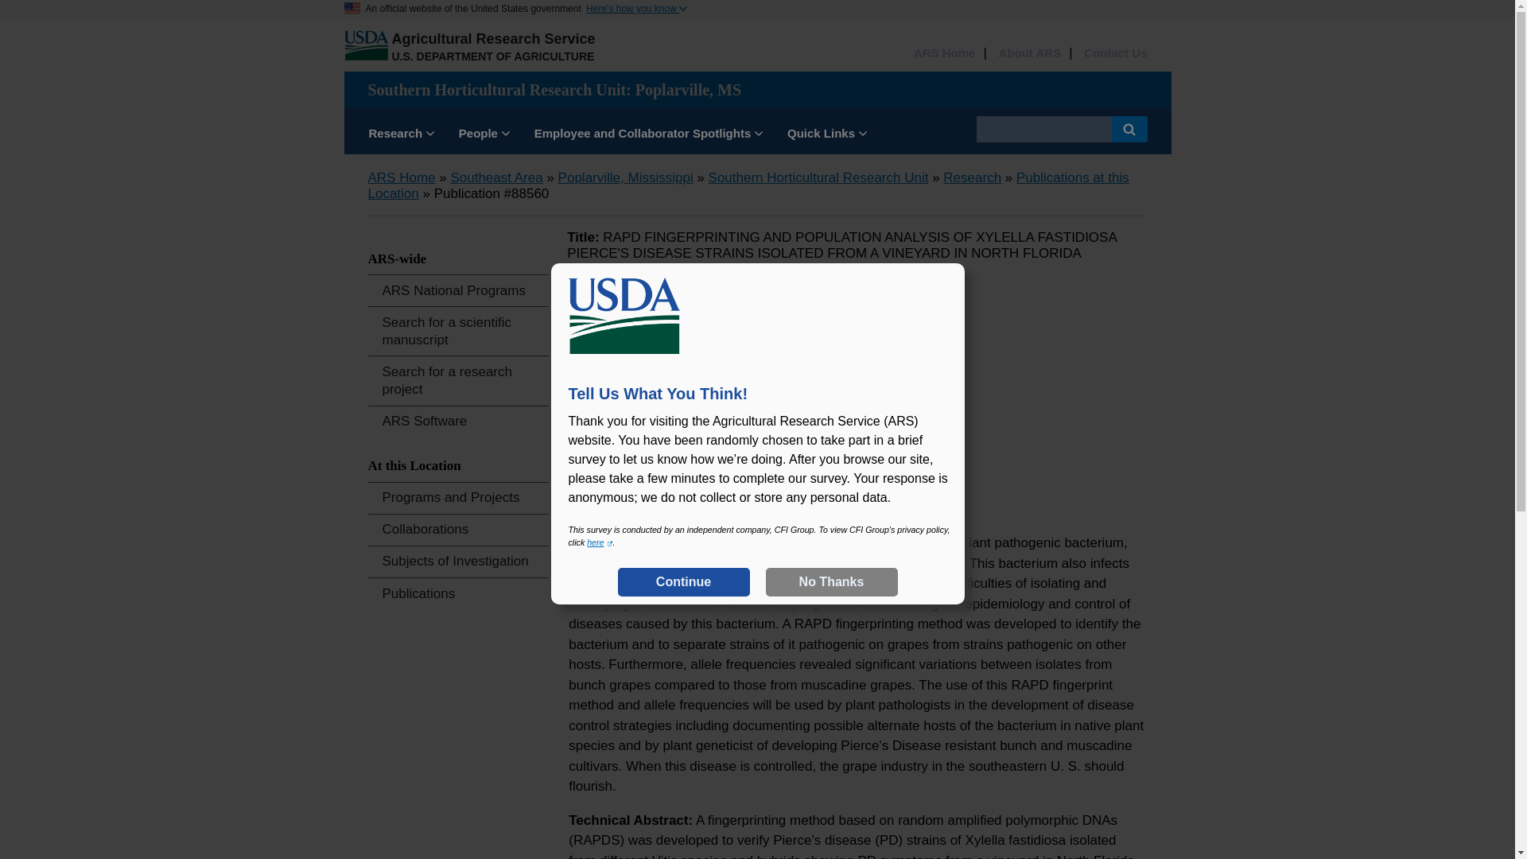  I want to click on Close subscription dialog, so click(921, 345).